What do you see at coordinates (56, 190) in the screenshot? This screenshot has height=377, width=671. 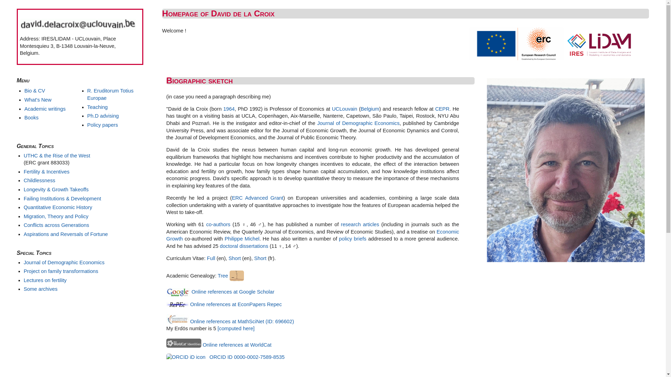 I see `Longevity & Growth Takeoffs` at bounding box center [56, 190].